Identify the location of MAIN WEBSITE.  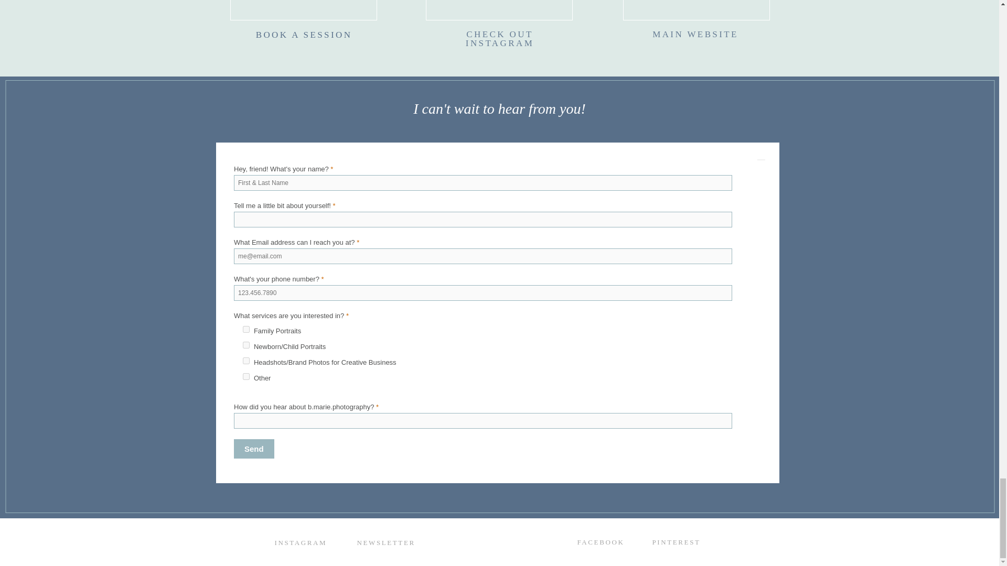
(695, 37).